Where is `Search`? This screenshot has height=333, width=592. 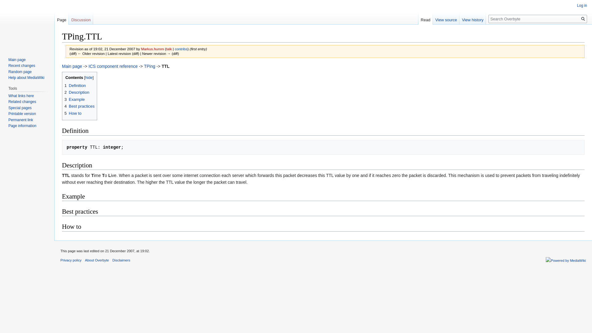 Search is located at coordinates (583, 19).